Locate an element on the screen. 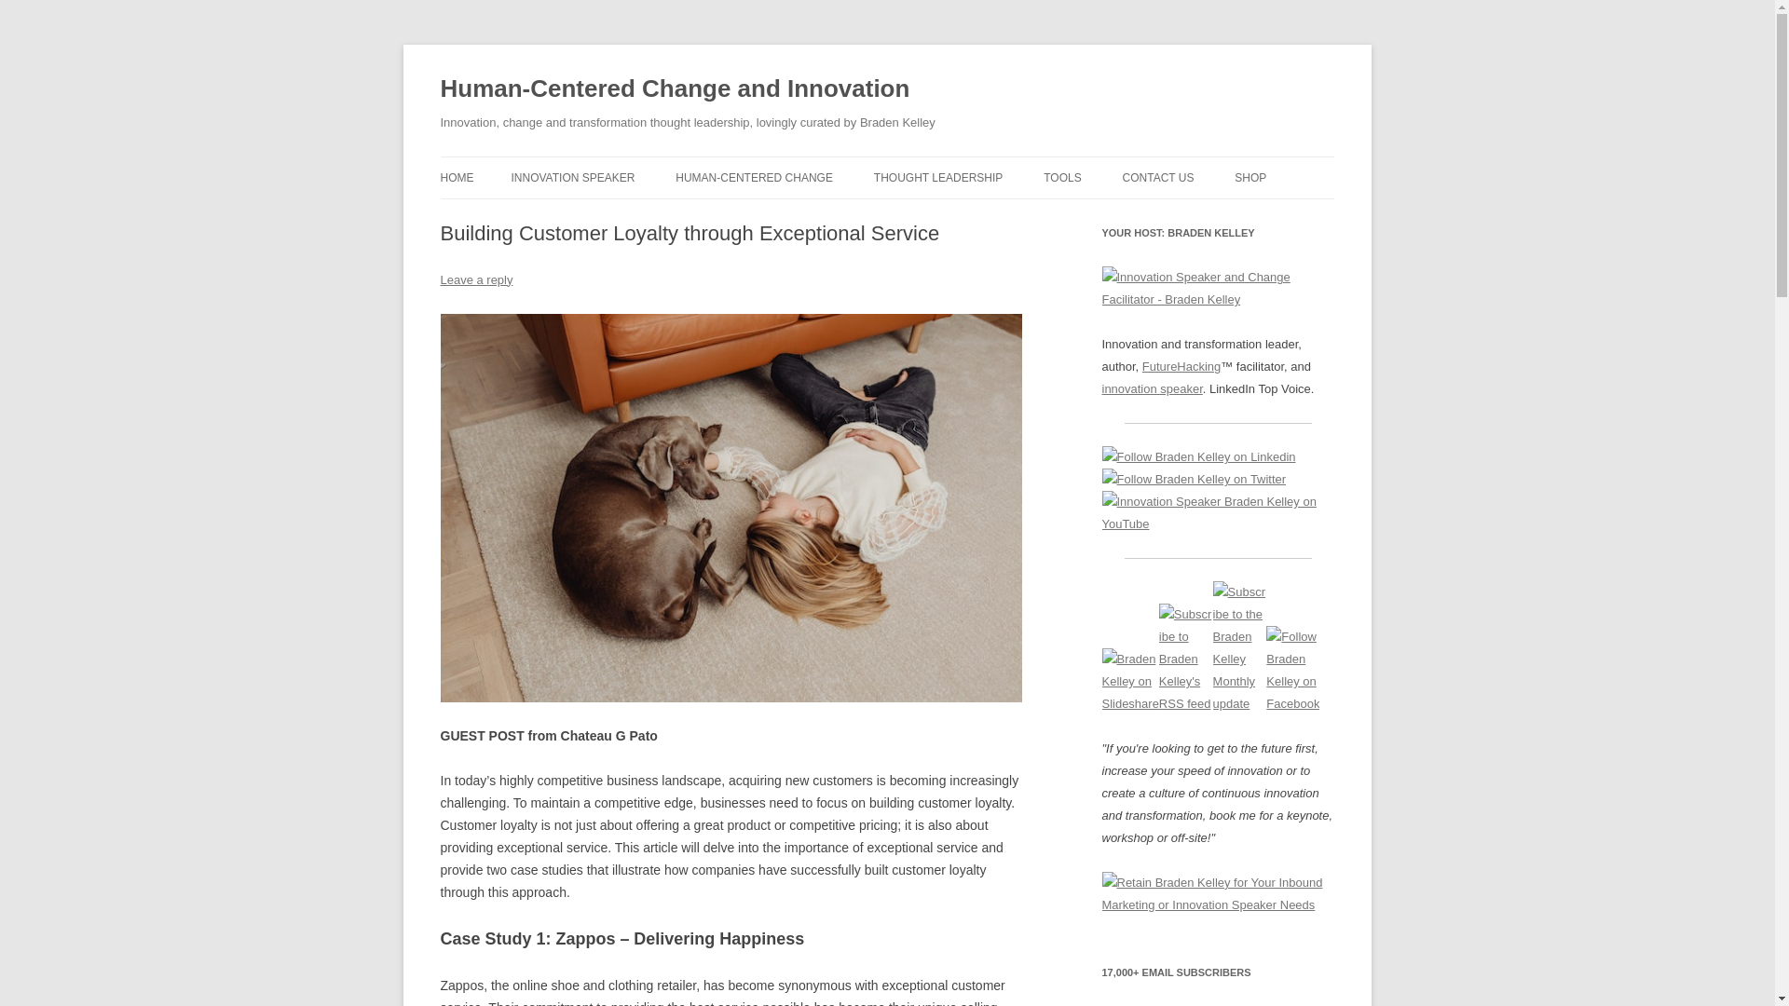 This screenshot has height=1006, width=1789. HUMAN-CENTERED CHANGE is located at coordinates (755, 177).